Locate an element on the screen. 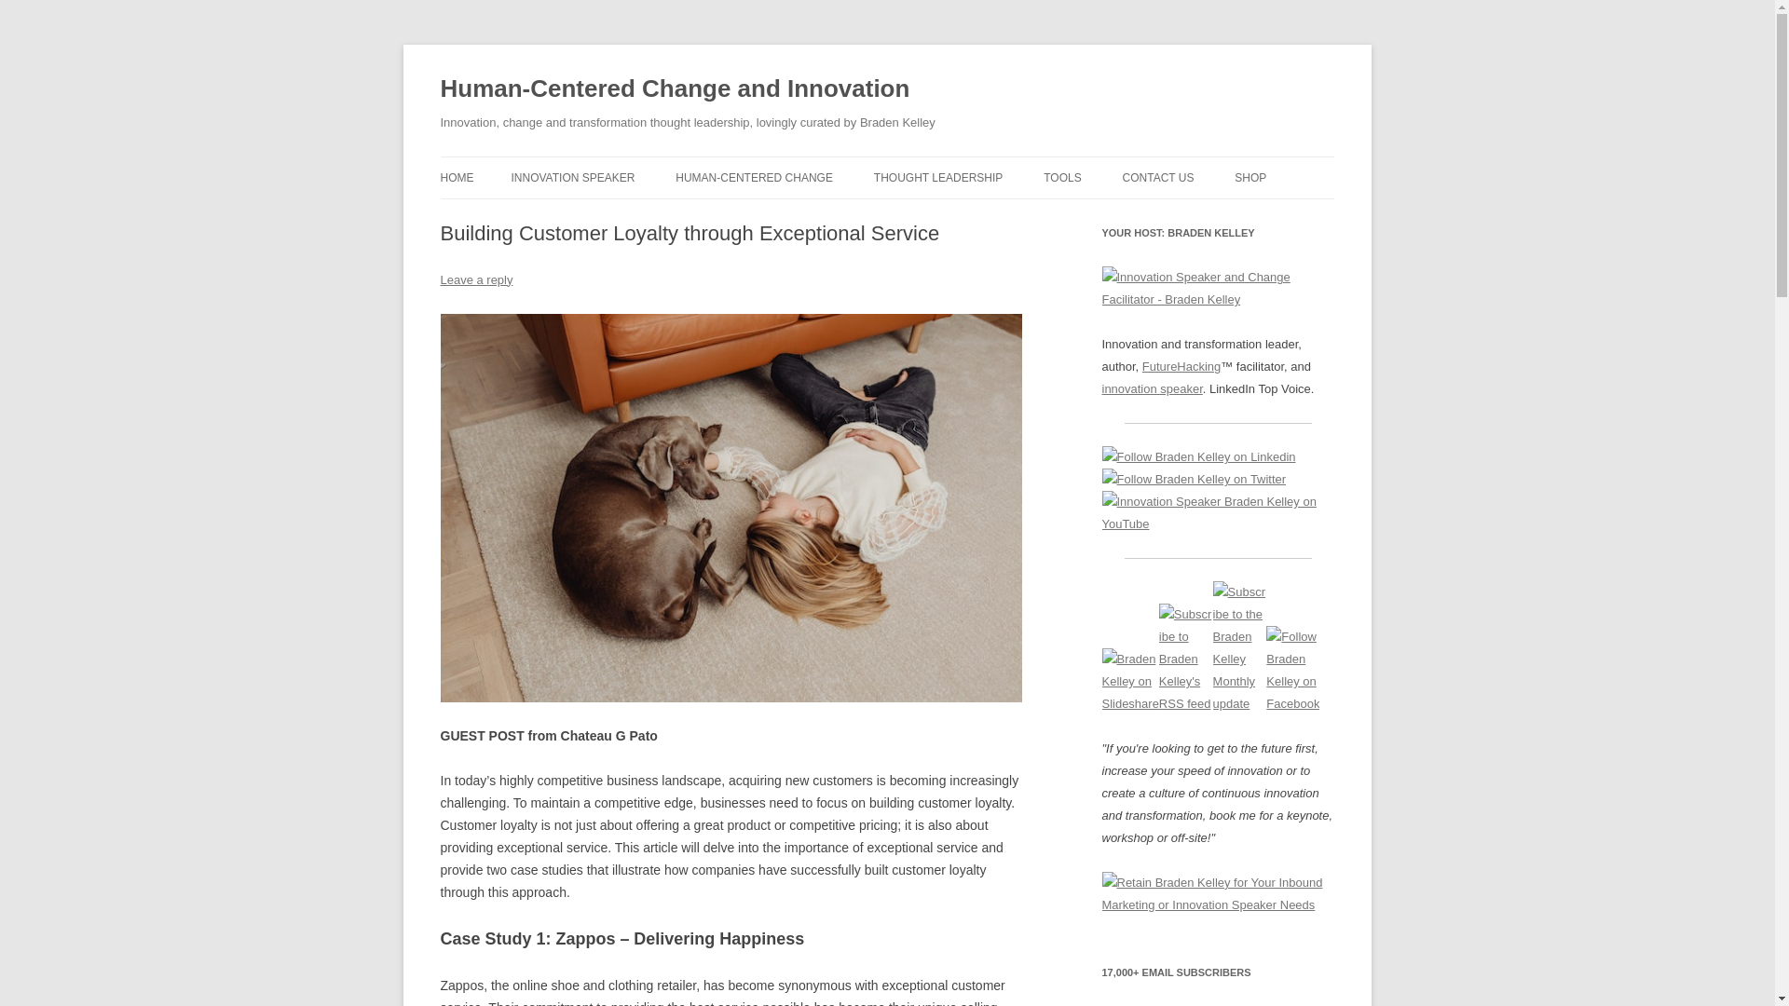 This screenshot has height=1006, width=1789. HUMAN-CENTERED CHANGE is located at coordinates (755, 177).